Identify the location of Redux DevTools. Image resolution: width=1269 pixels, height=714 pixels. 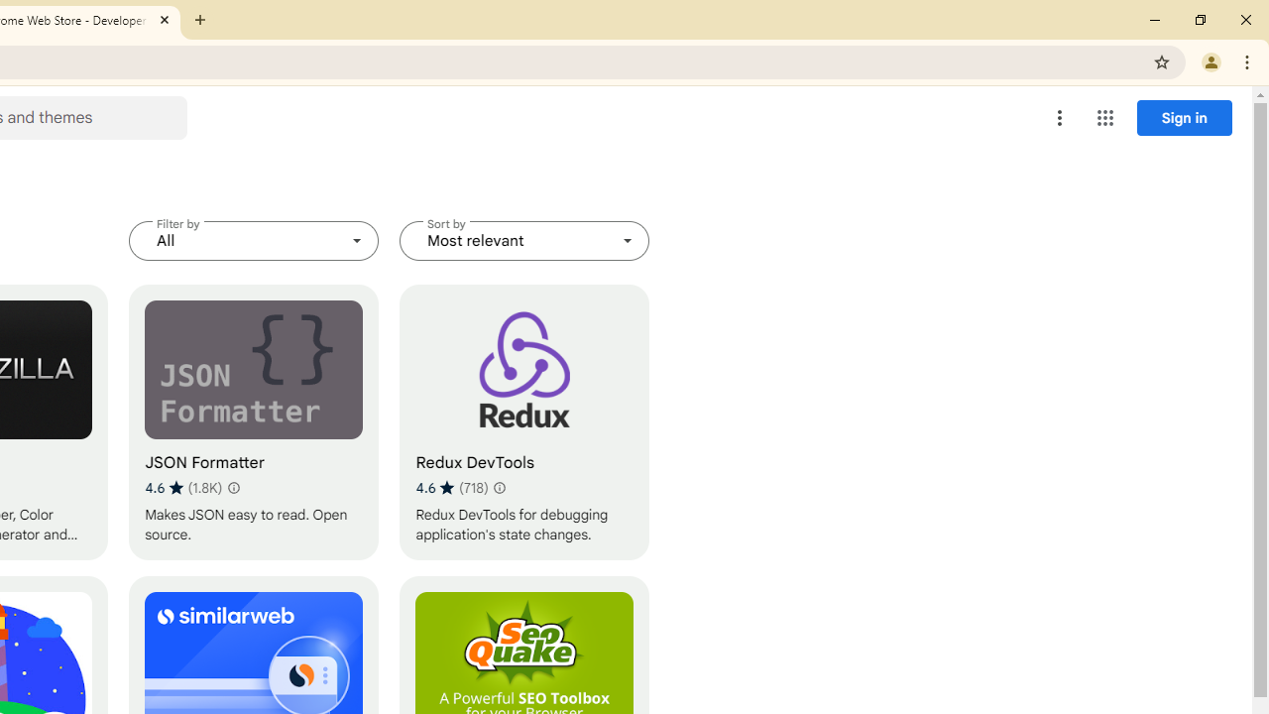
(524, 422).